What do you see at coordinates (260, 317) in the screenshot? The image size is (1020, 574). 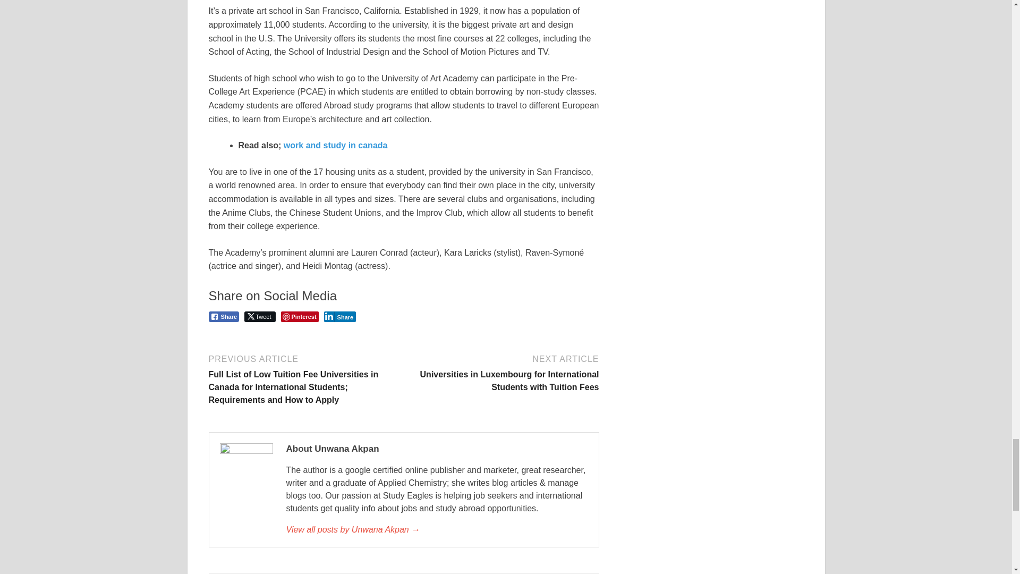 I see `Tweet` at bounding box center [260, 317].